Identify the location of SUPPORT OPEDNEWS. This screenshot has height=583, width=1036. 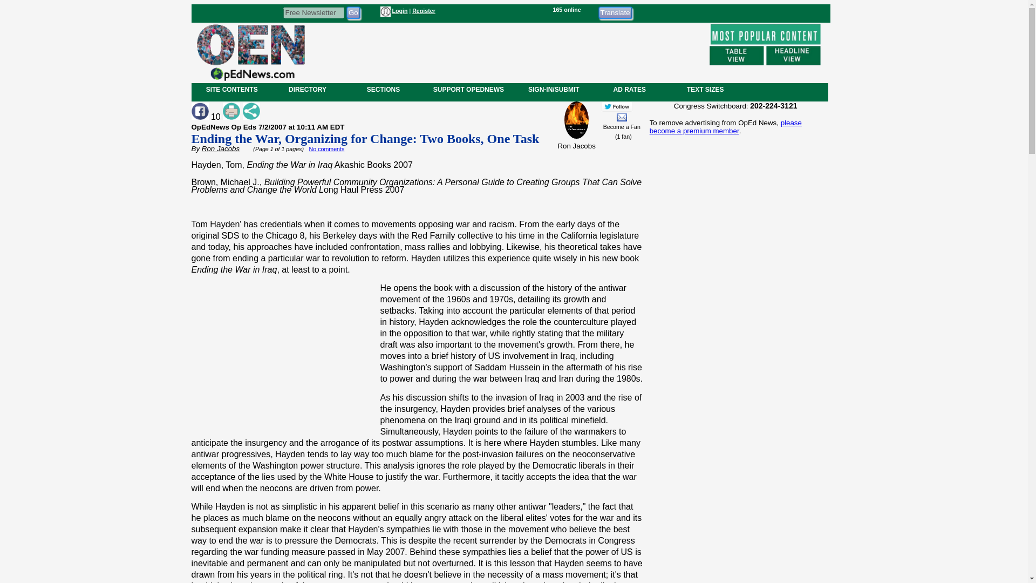
(468, 89).